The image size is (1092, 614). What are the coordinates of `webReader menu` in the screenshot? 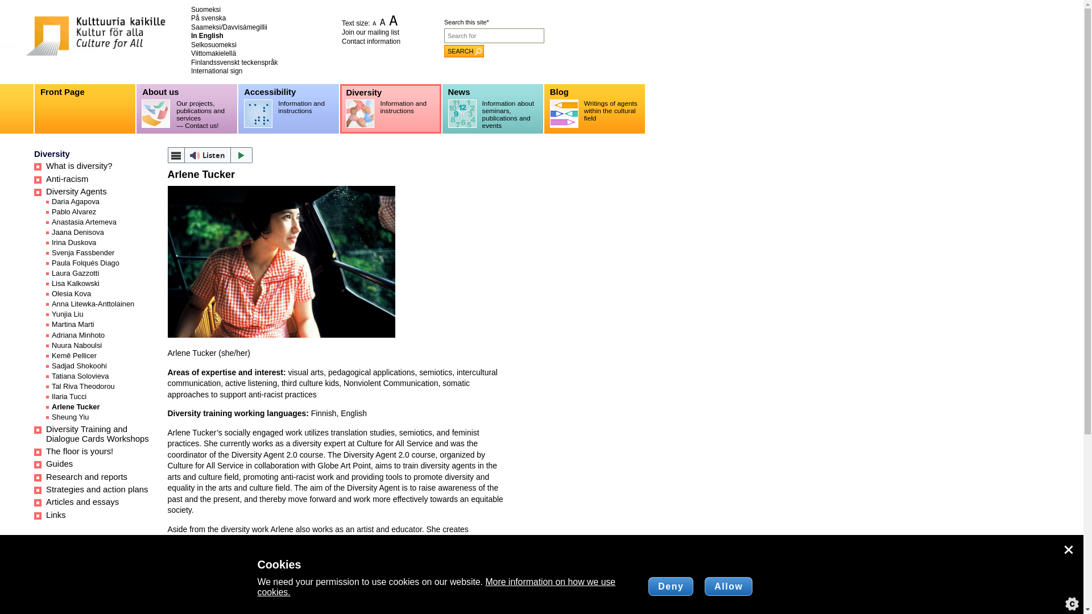 It's located at (175, 155).